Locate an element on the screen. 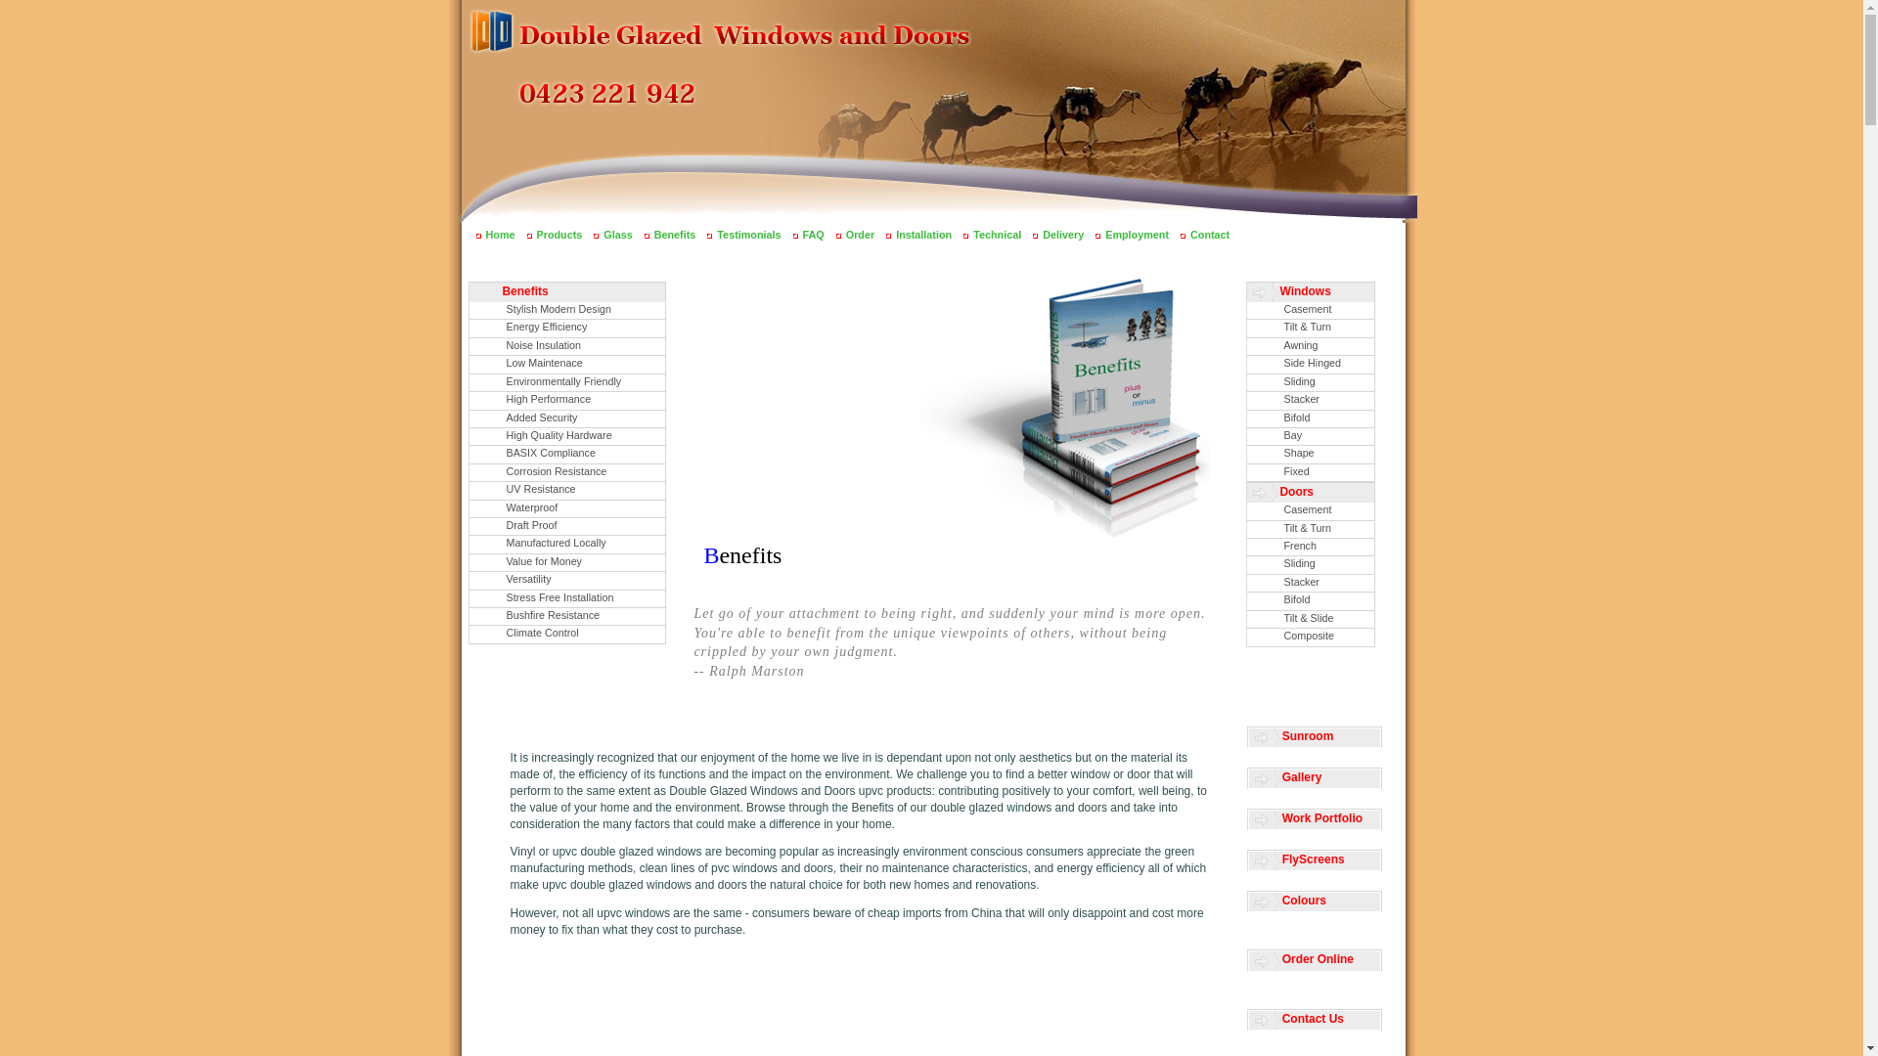  High Quality Hardware is located at coordinates (567, 436).